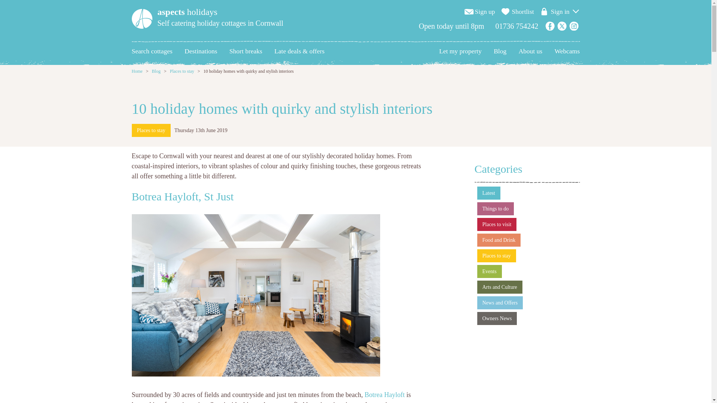 The width and height of the screenshot is (717, 403). What do you see at coordinates (156, 71) in the screenshot?
I see `Blog` at bounding box center [156, 71].